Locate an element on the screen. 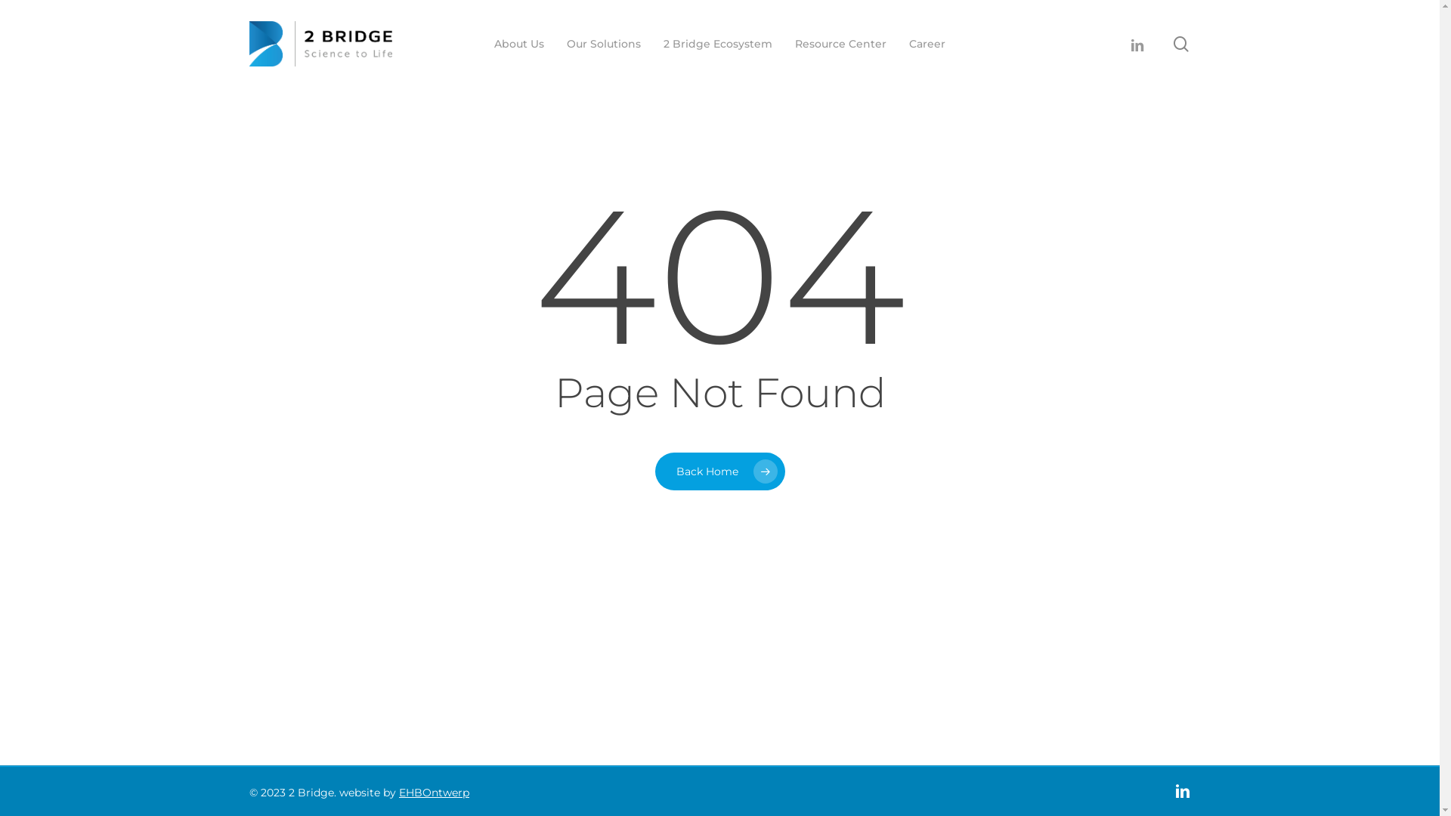 This screenshot has height=816, width=1451. linkedin is located at coordinates (1183, 791).